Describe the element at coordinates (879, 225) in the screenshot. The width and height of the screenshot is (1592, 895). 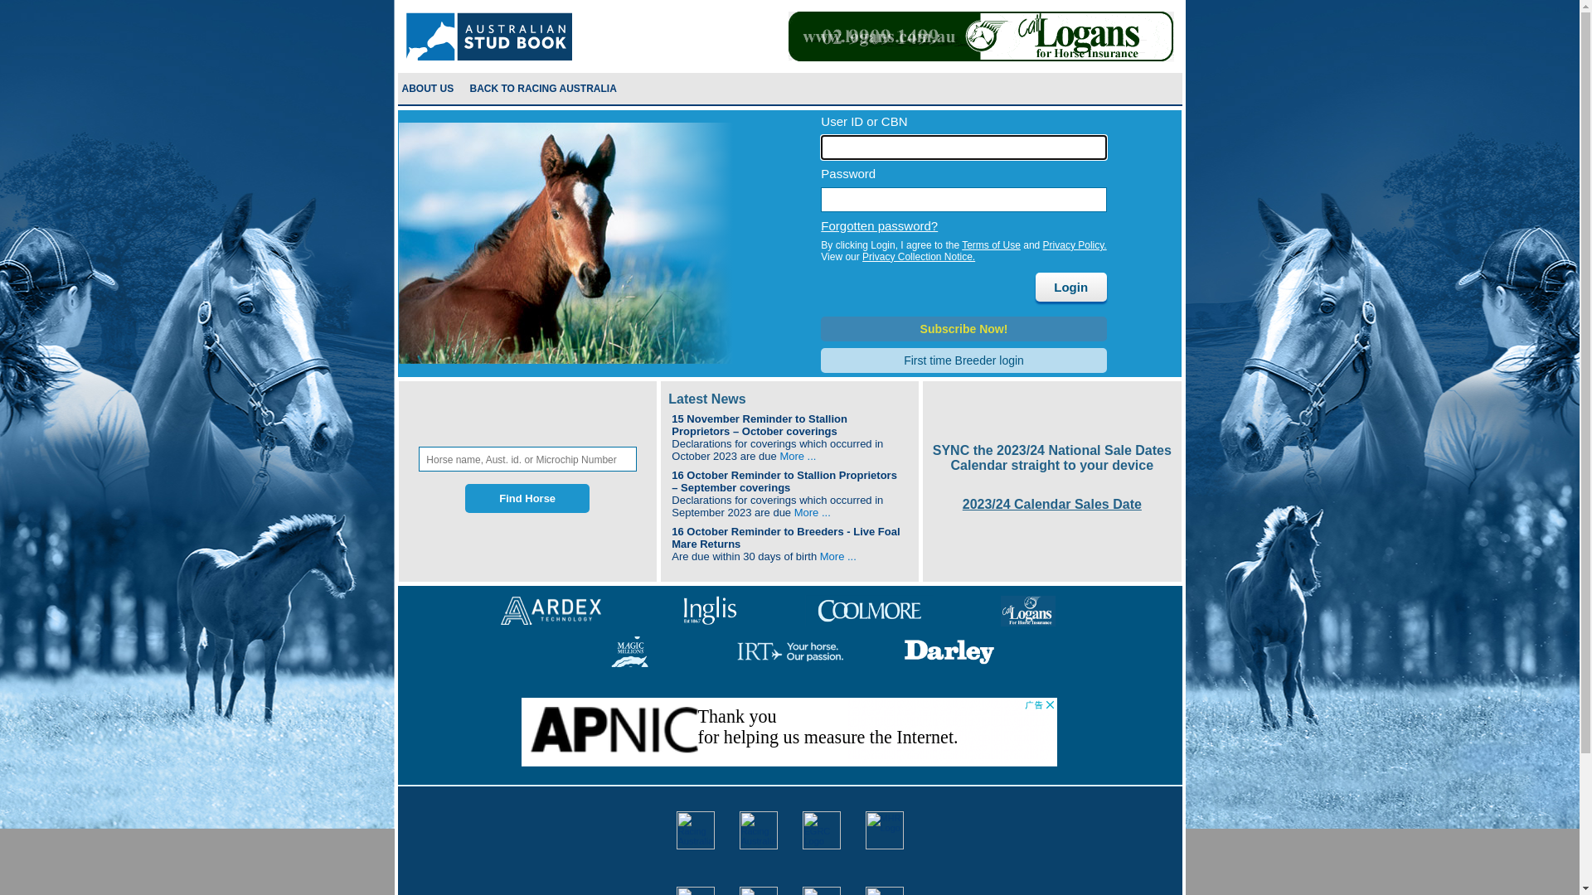
I see `Forgotten password?` at that location.